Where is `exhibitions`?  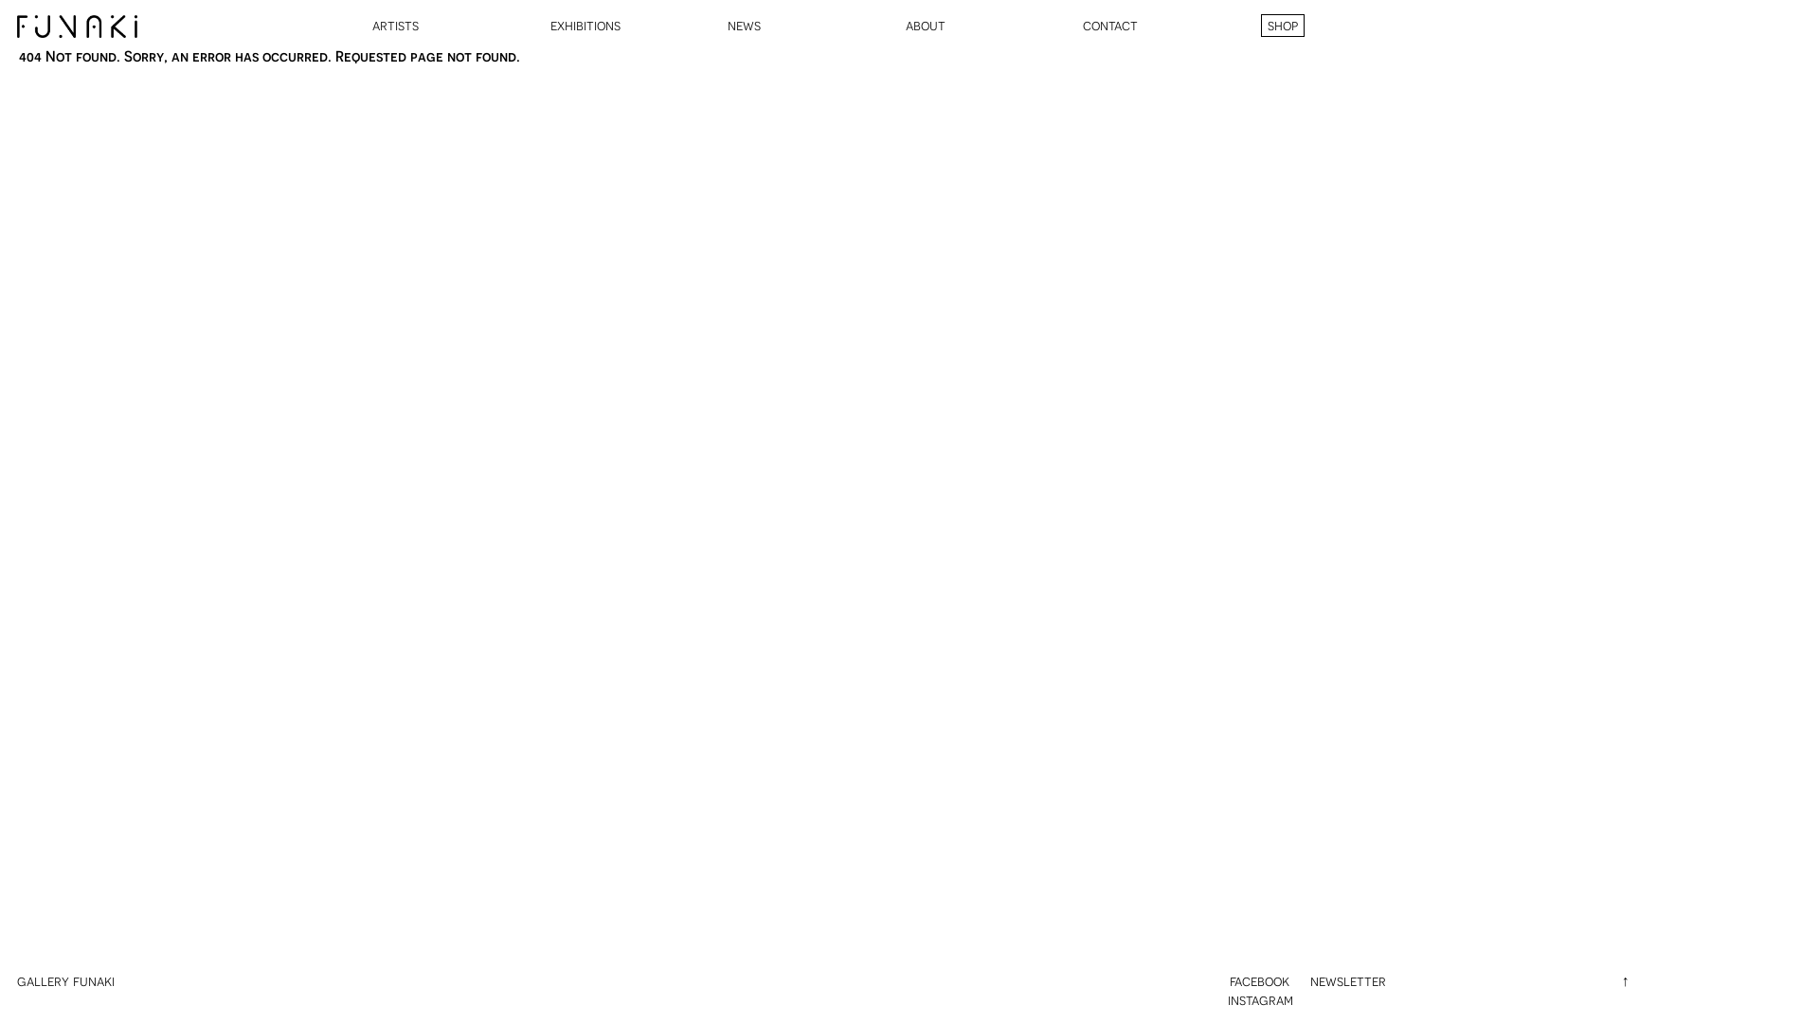
exhibitions is located at coordinates (585, 25).